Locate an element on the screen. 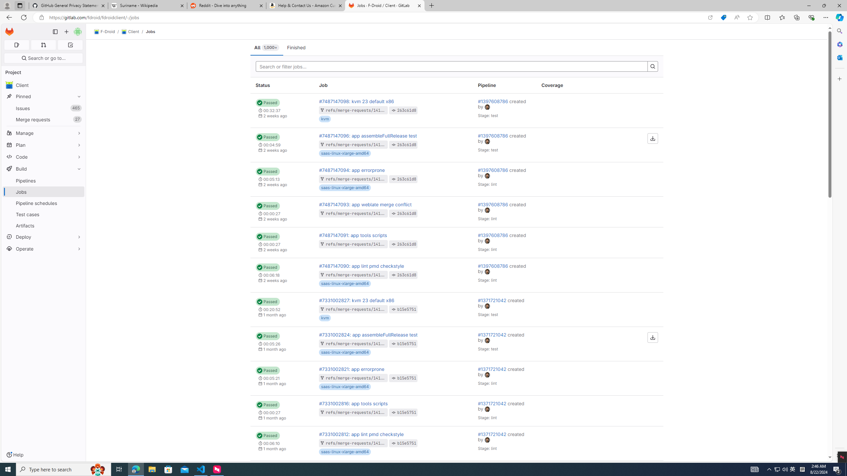  GitHub General Privacy Statement - GitHub Docs is located at coordinates (68, 6).